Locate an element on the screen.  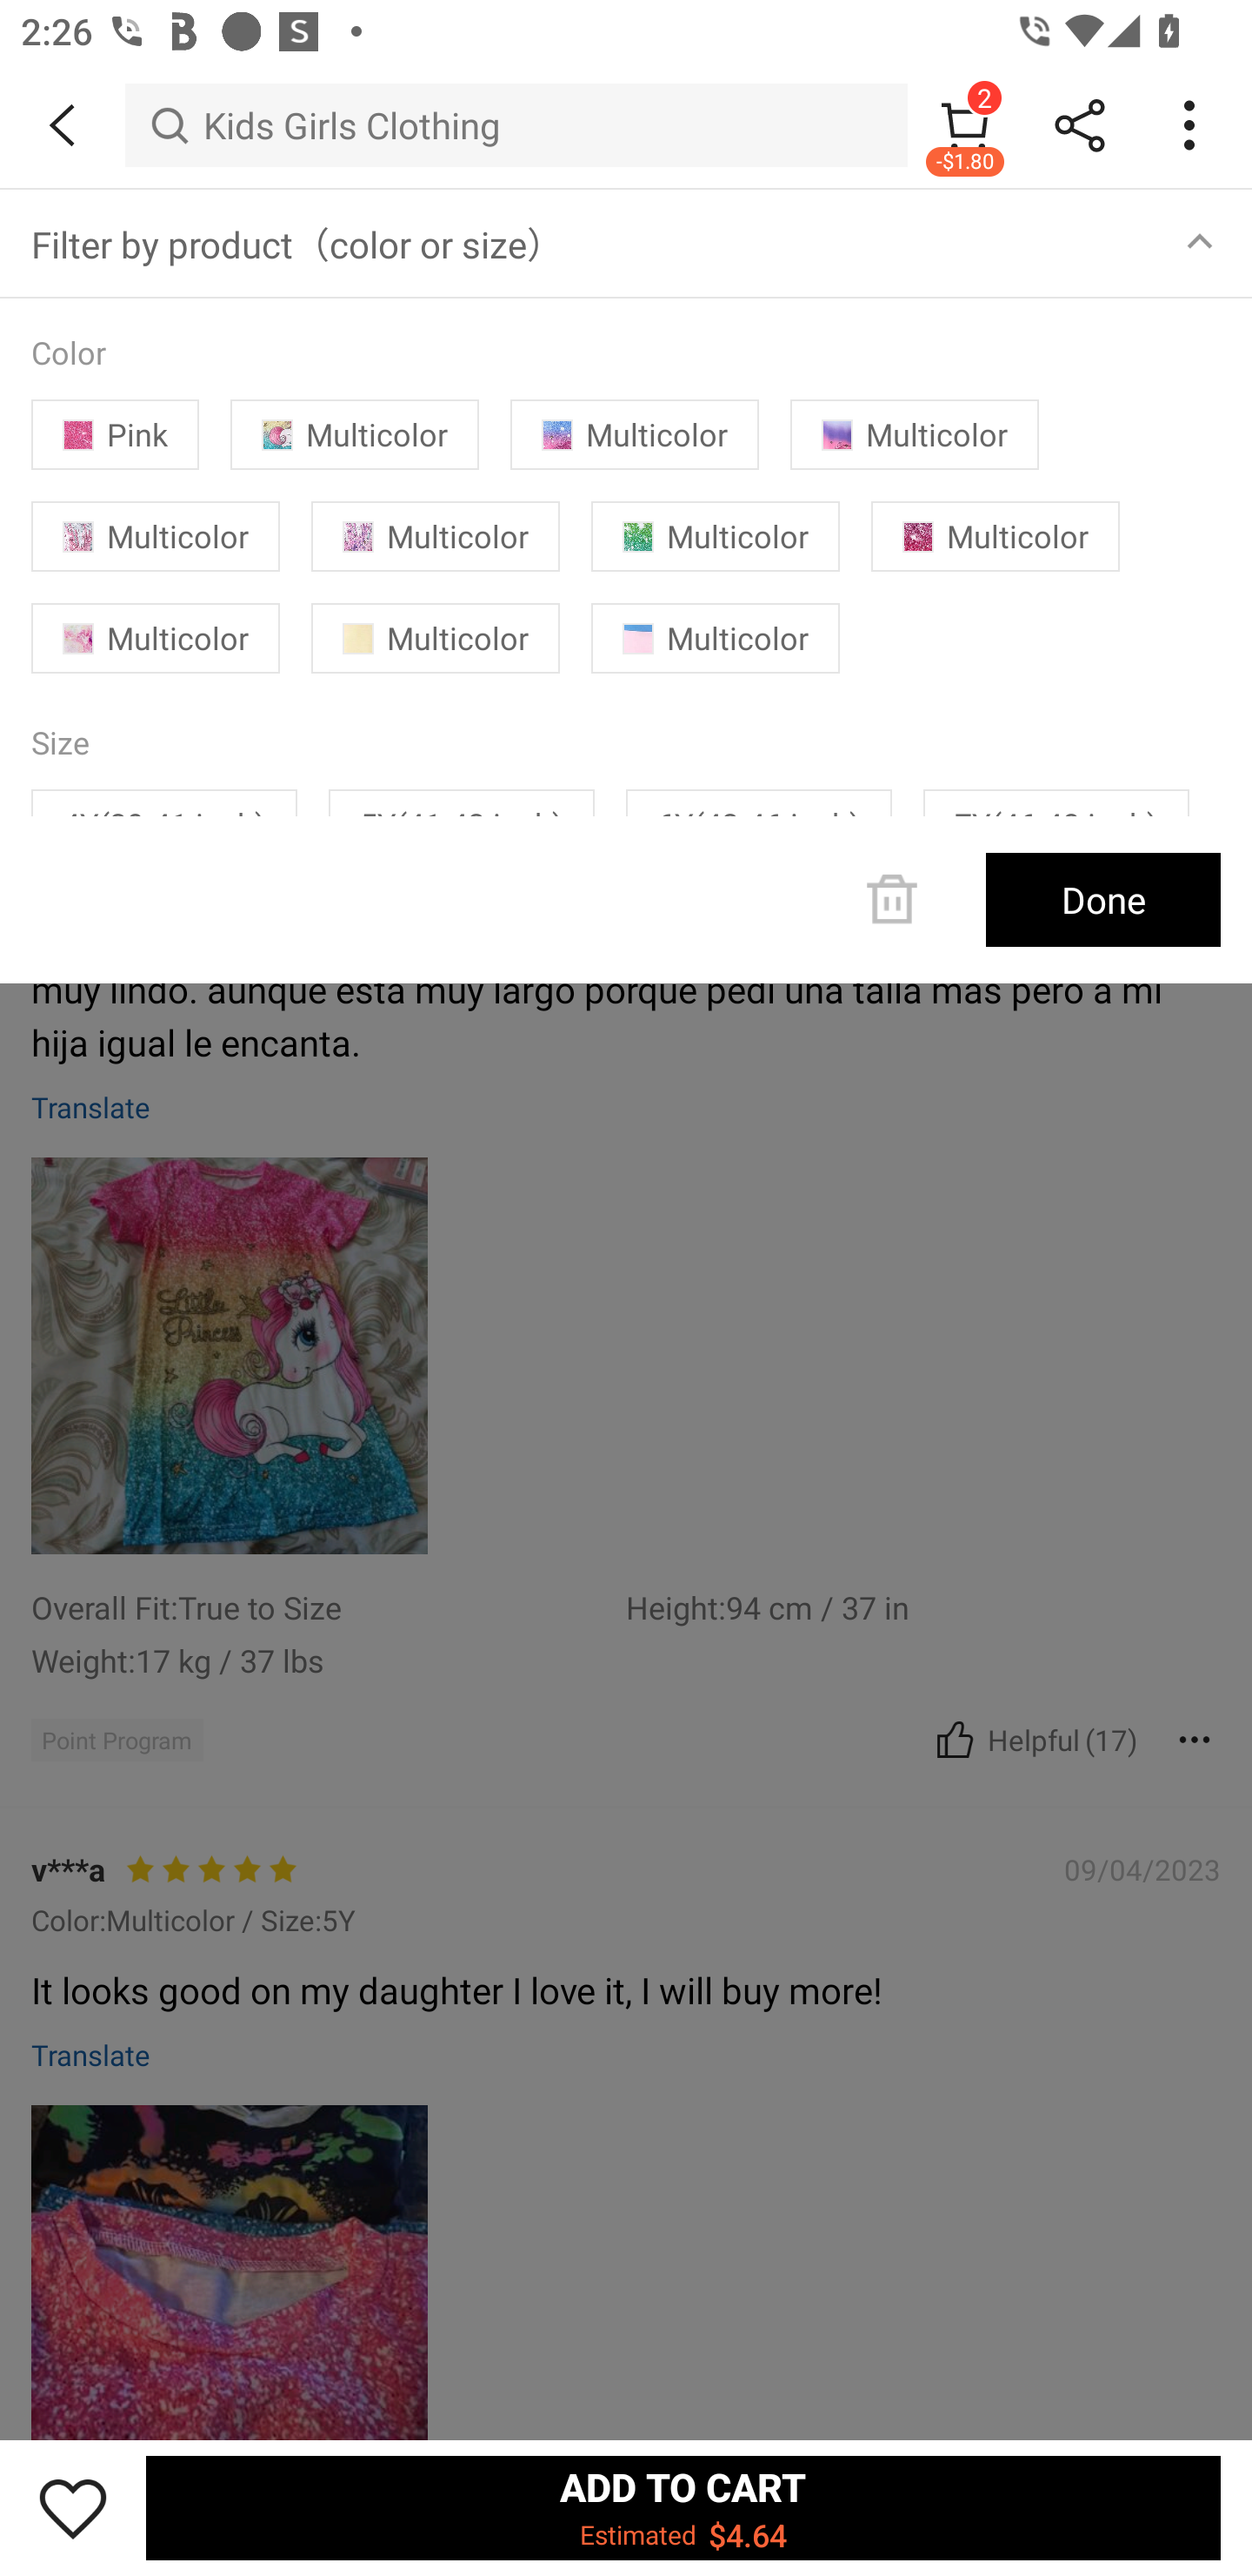
Multicolor is located at coordinates (995, 537).